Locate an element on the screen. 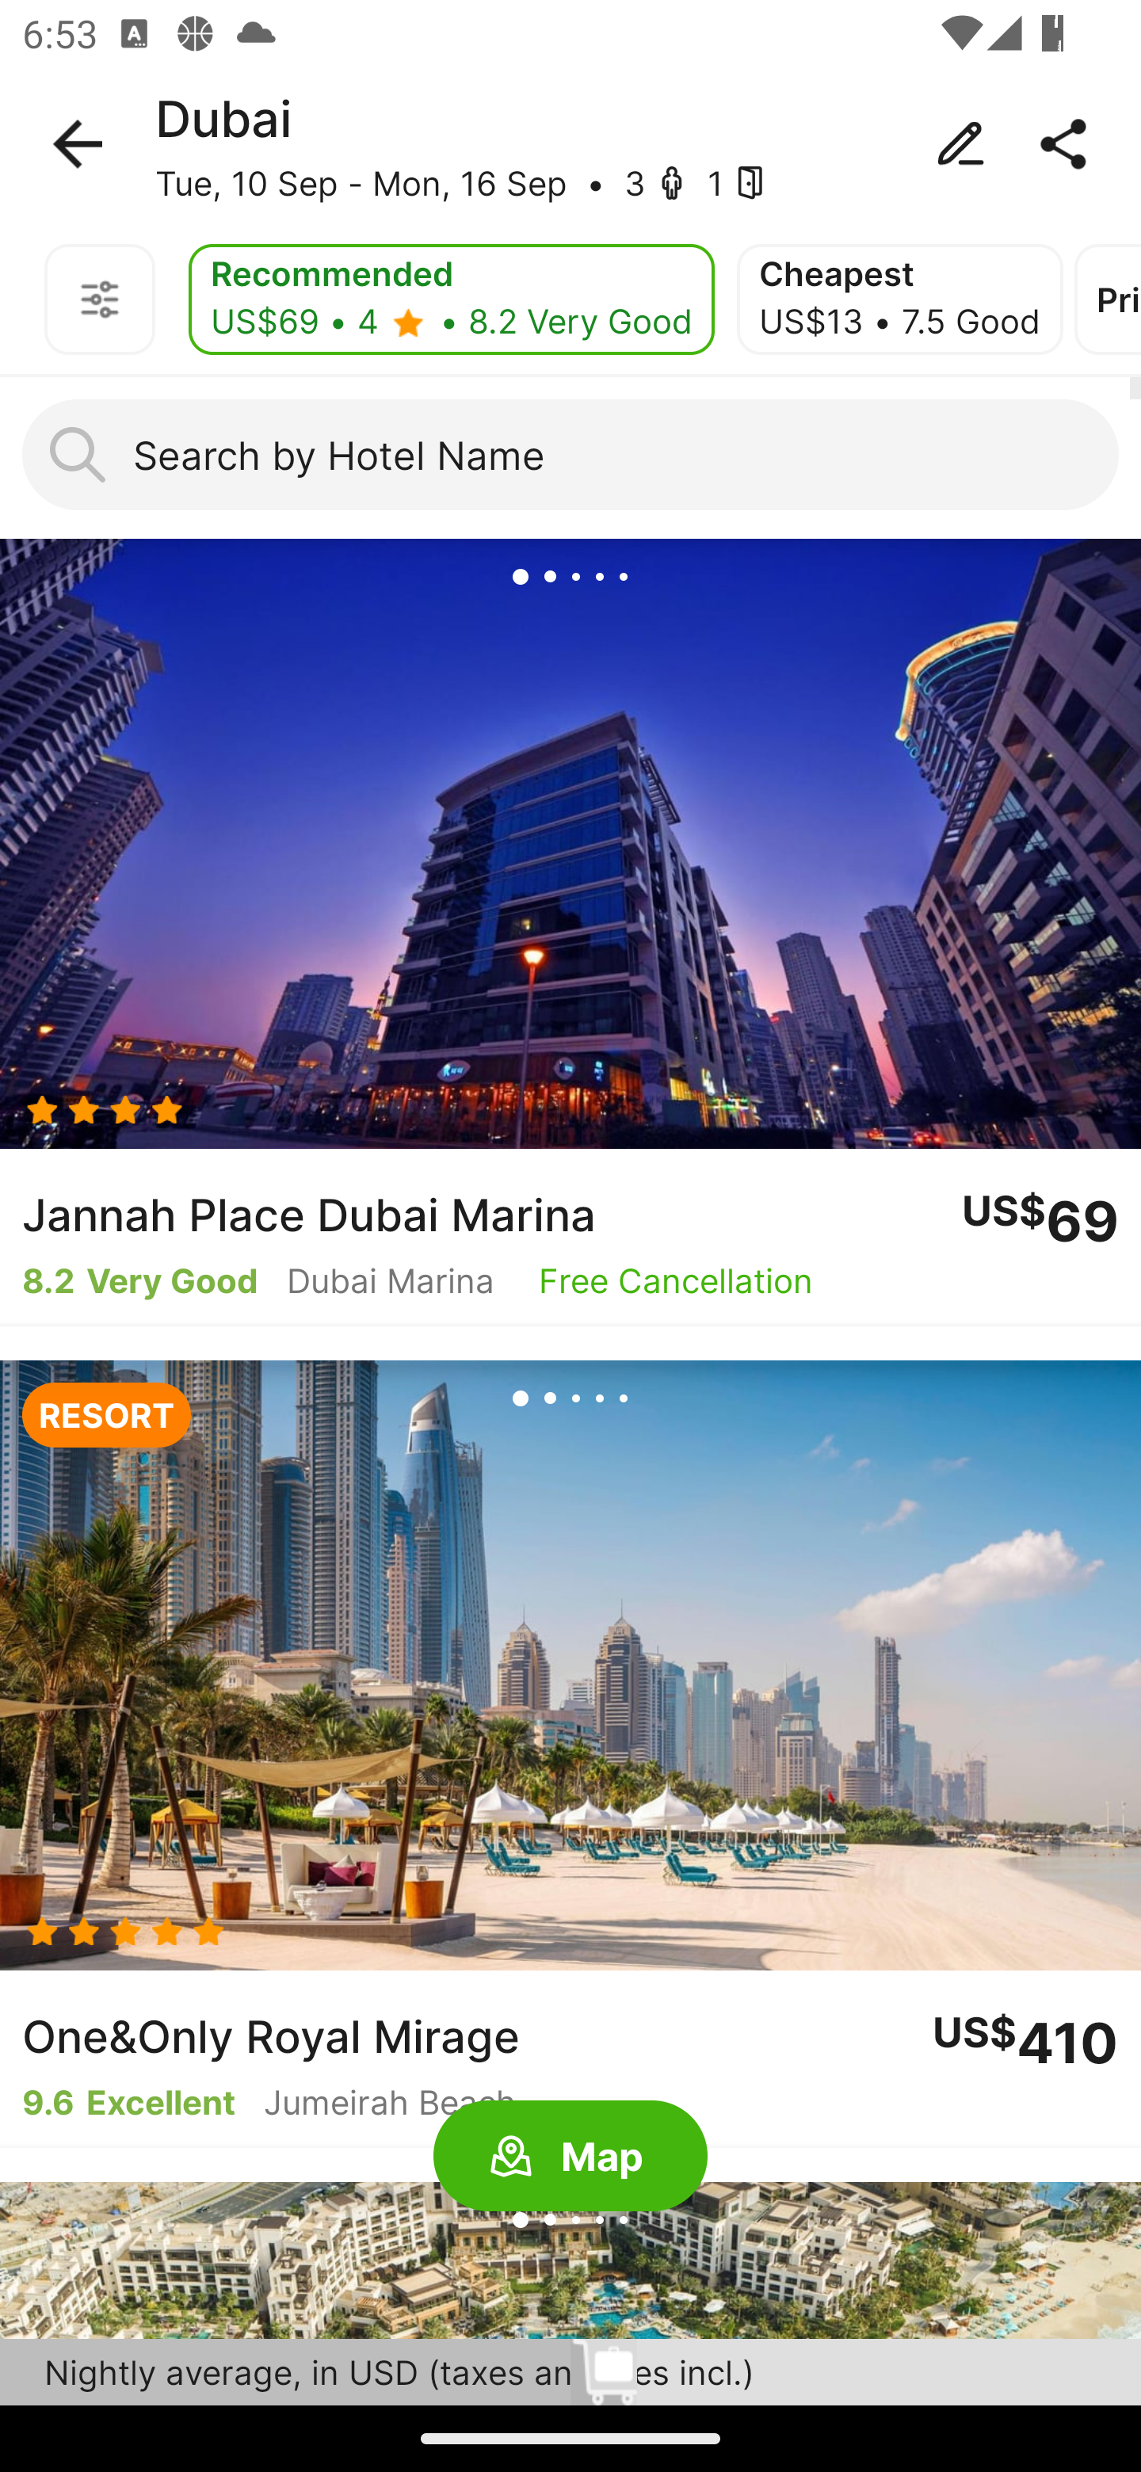 The width and height of the screenshot is (1141, 2472). Dubai Tue, 10 Sep - Mon, 16 Sep  •  3 -  1 - is located at coordinates (570, 144).